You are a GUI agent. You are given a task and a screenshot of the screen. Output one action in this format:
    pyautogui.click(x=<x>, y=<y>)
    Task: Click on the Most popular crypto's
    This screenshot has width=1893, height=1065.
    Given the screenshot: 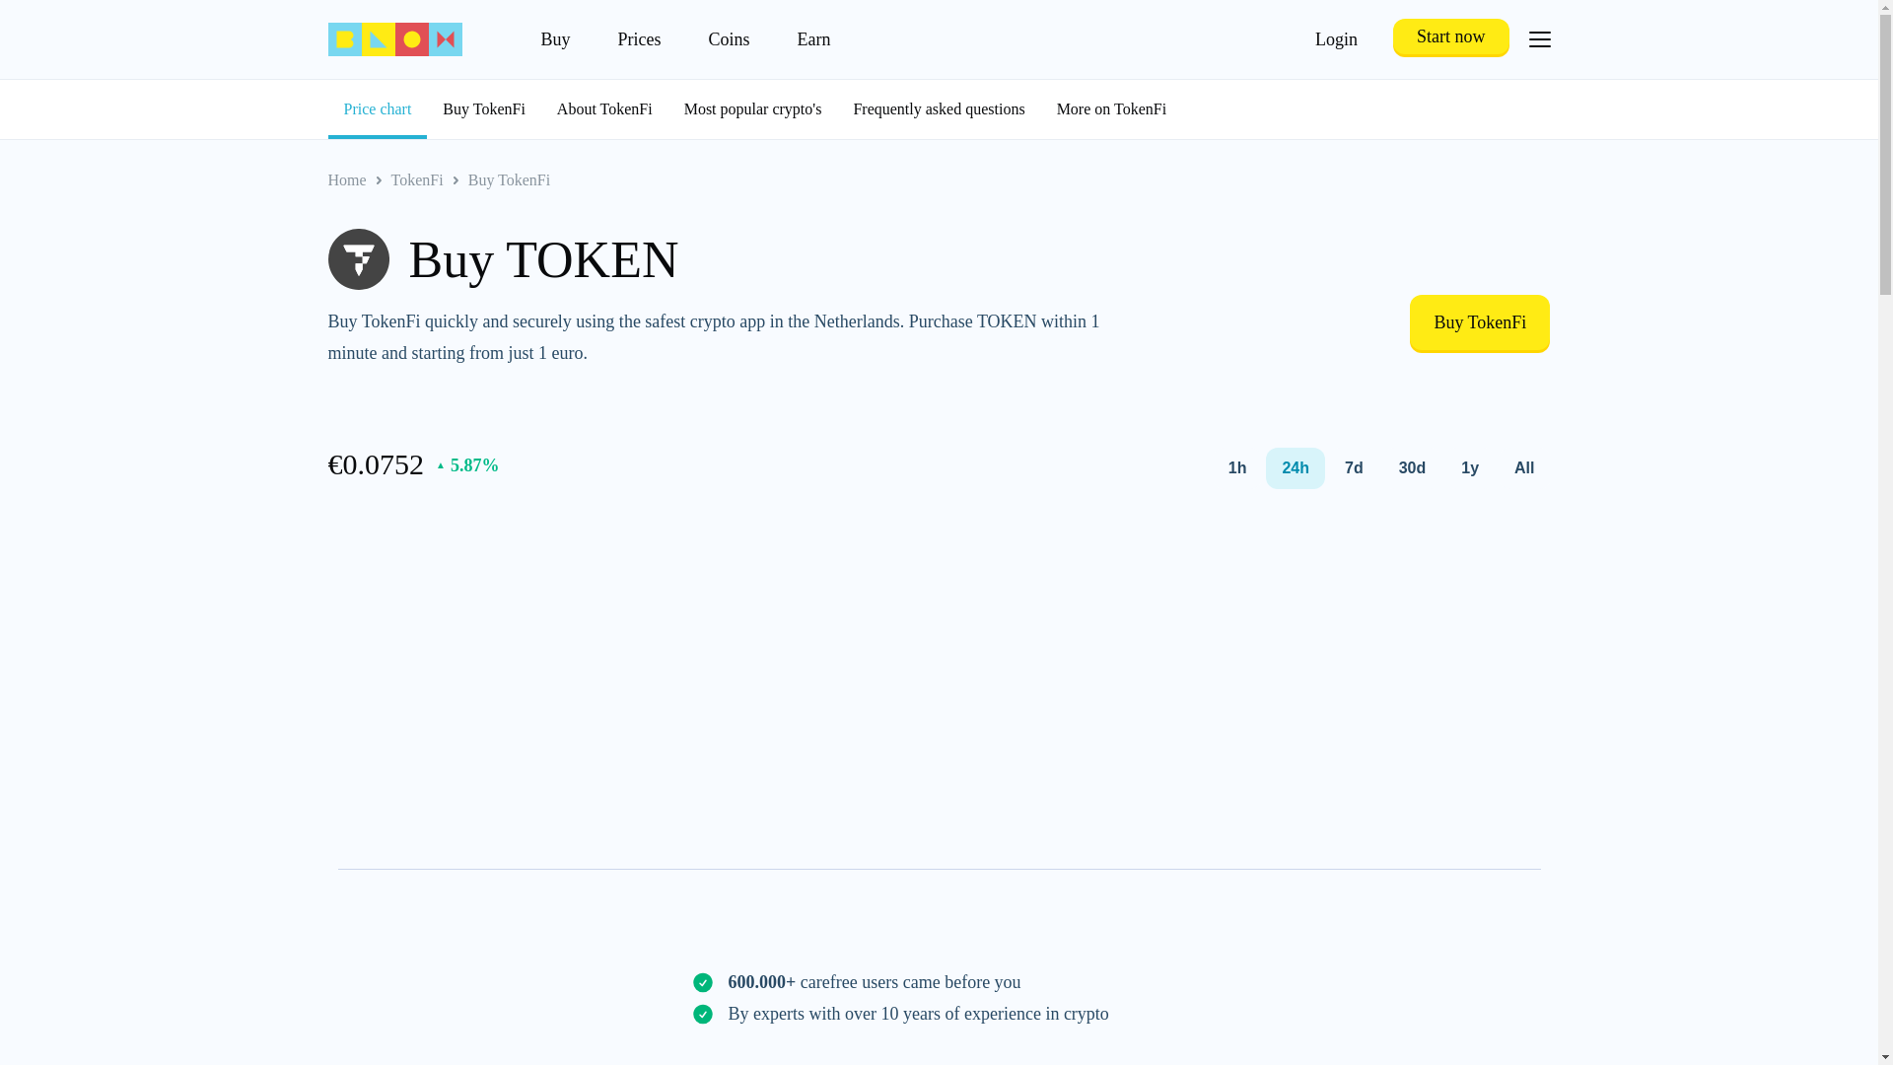 What is the action you would take?
    pyautogui.click(x=753, y=109)
    